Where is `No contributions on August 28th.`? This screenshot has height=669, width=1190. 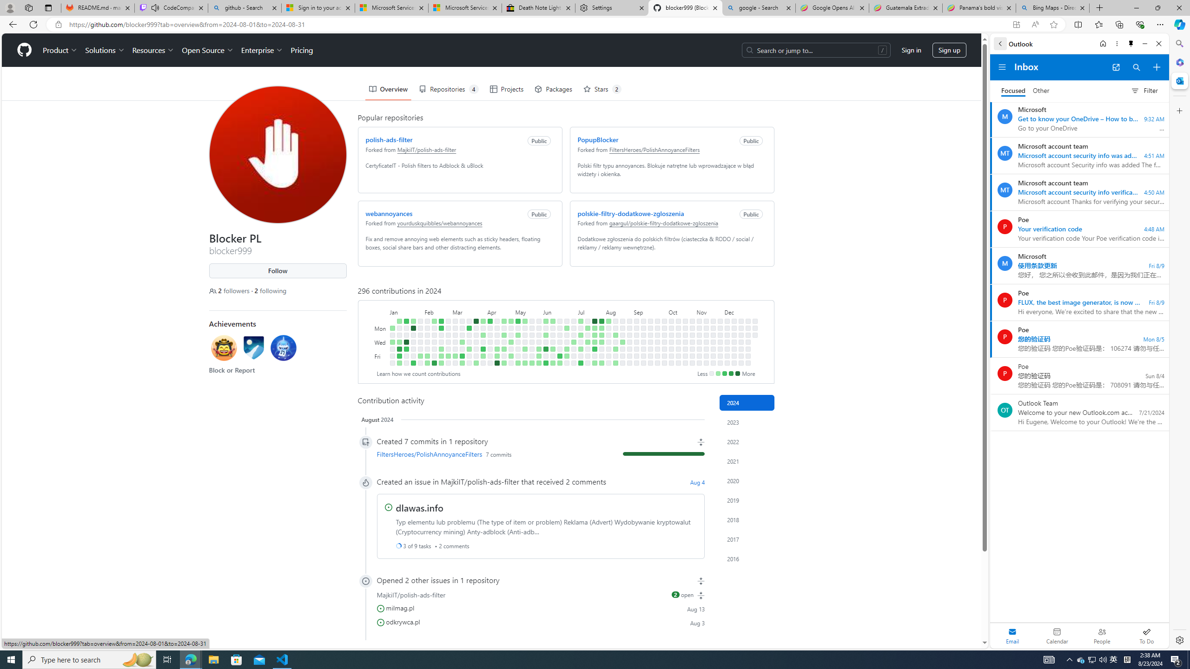 No contributions on August 28th. is located at coordinates (629, 342).